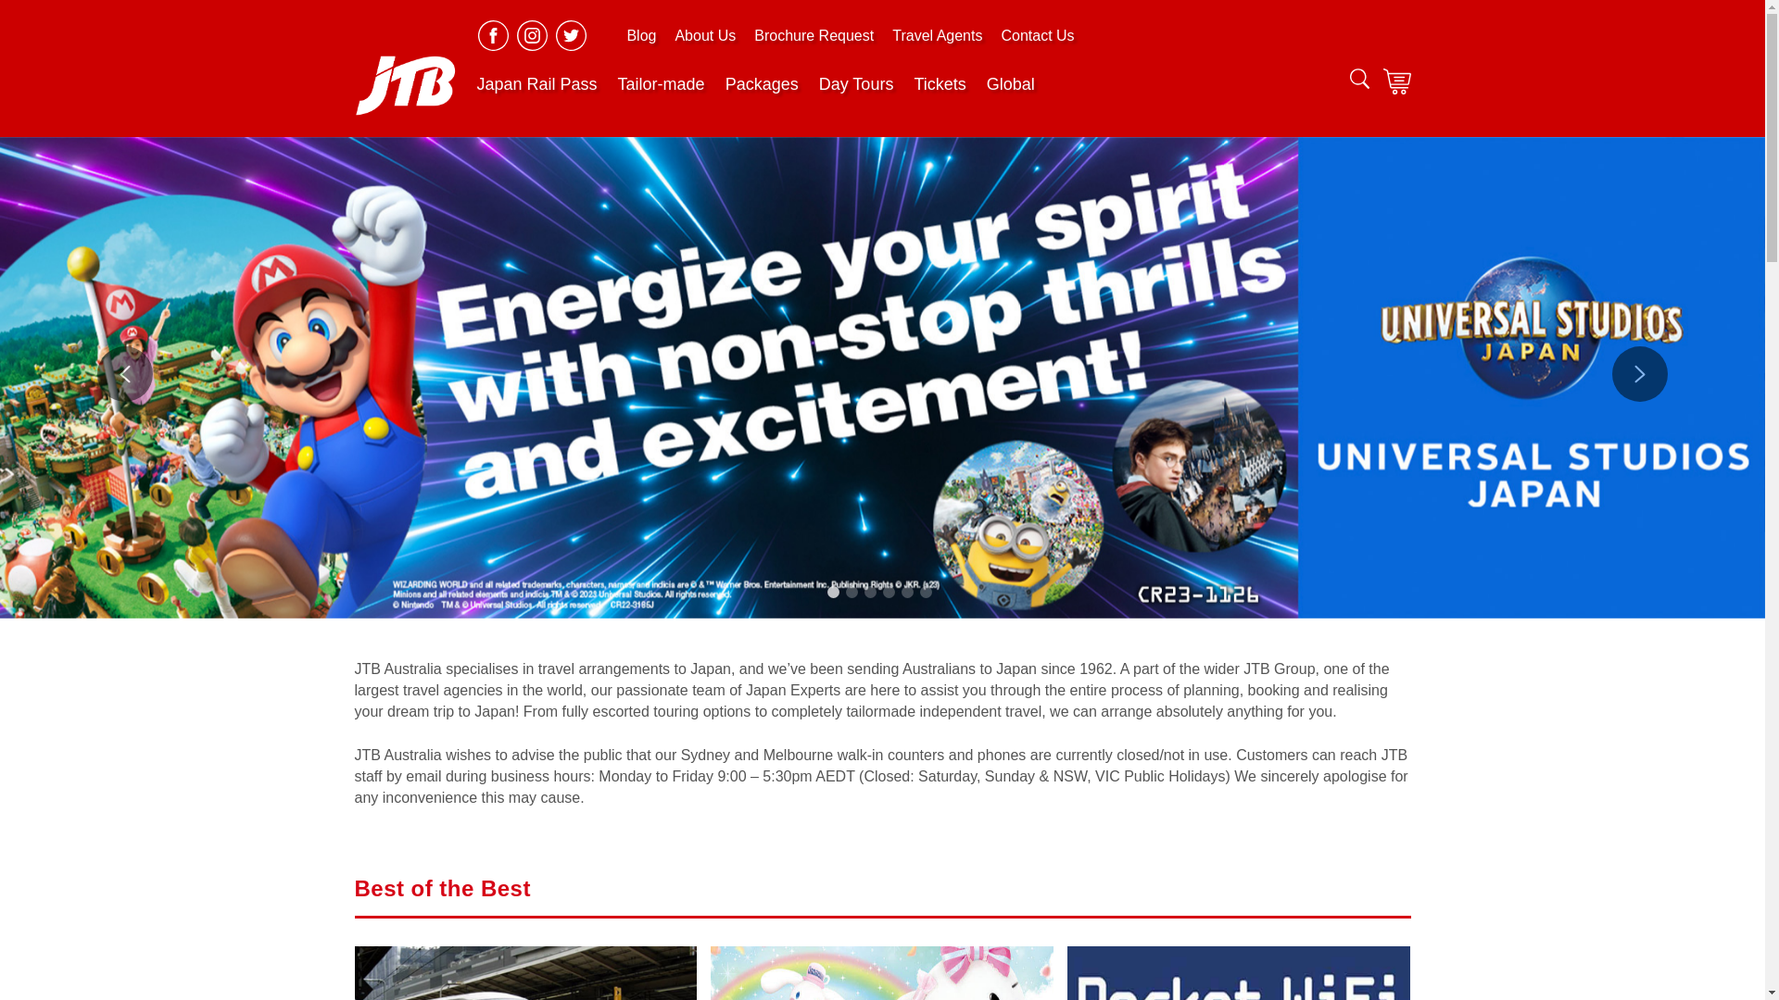 The width and height of the screenshot is (1779, 1000). I want to click on Blog, so click(641, 35).